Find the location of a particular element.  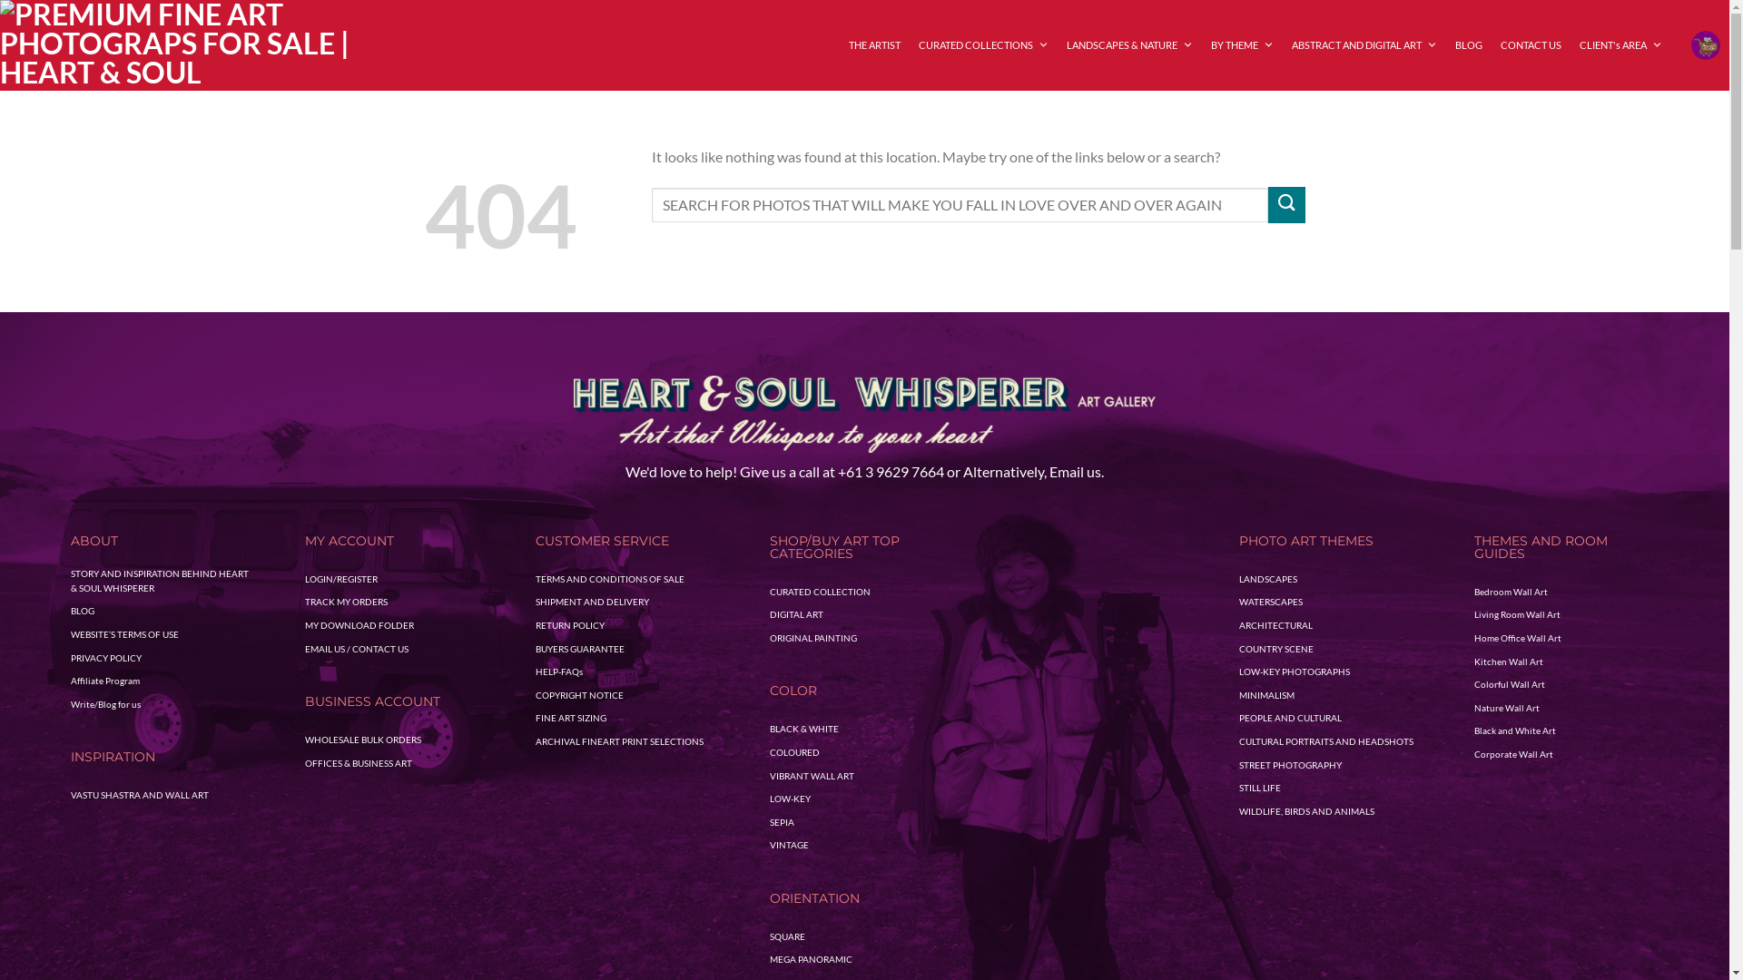

EMAIL US / CONTACT US is located at coordinates (357, 649).